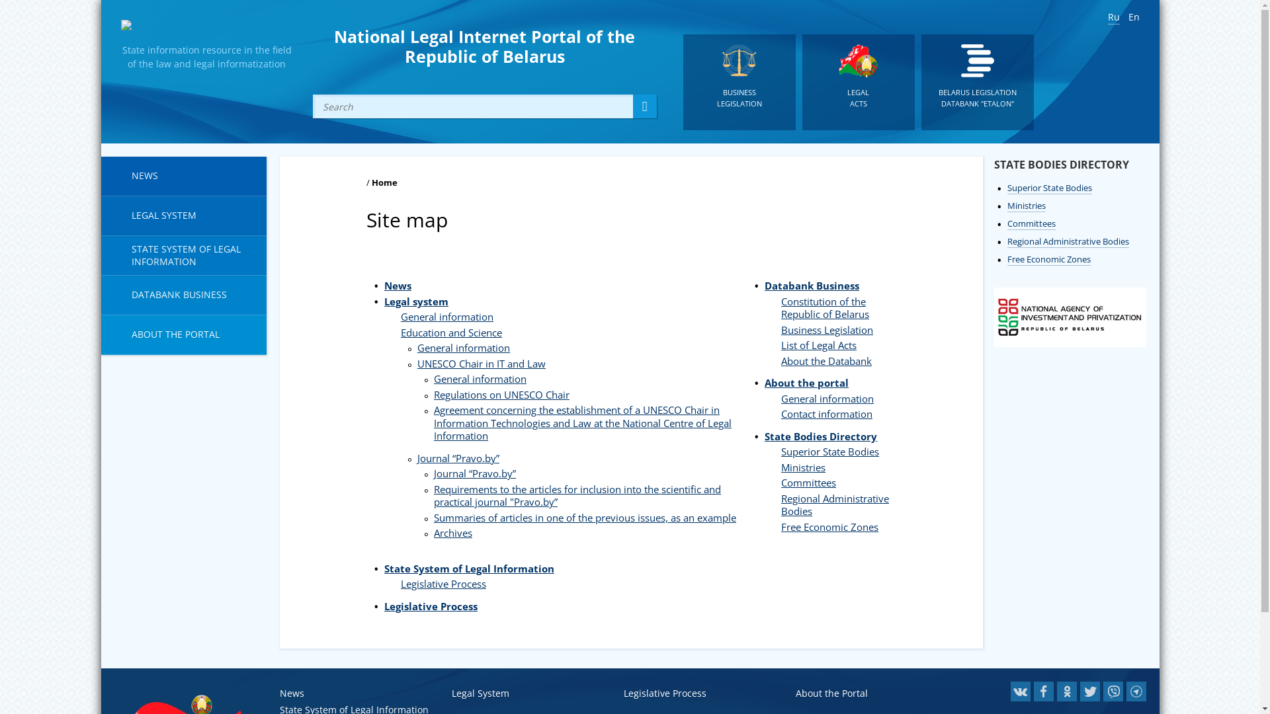 Image resolution: width=1270 pixels, height=714 pixels. I want to click on Archives, so click(453, 533).